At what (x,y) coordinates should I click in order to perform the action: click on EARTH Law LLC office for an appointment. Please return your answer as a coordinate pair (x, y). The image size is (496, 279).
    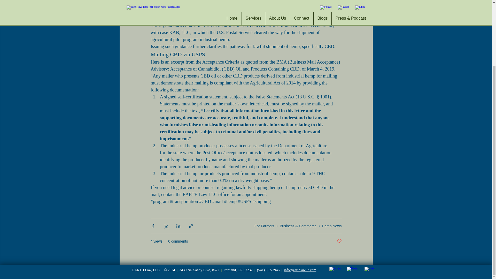
    Looking at the image, I should click on (224, 194).